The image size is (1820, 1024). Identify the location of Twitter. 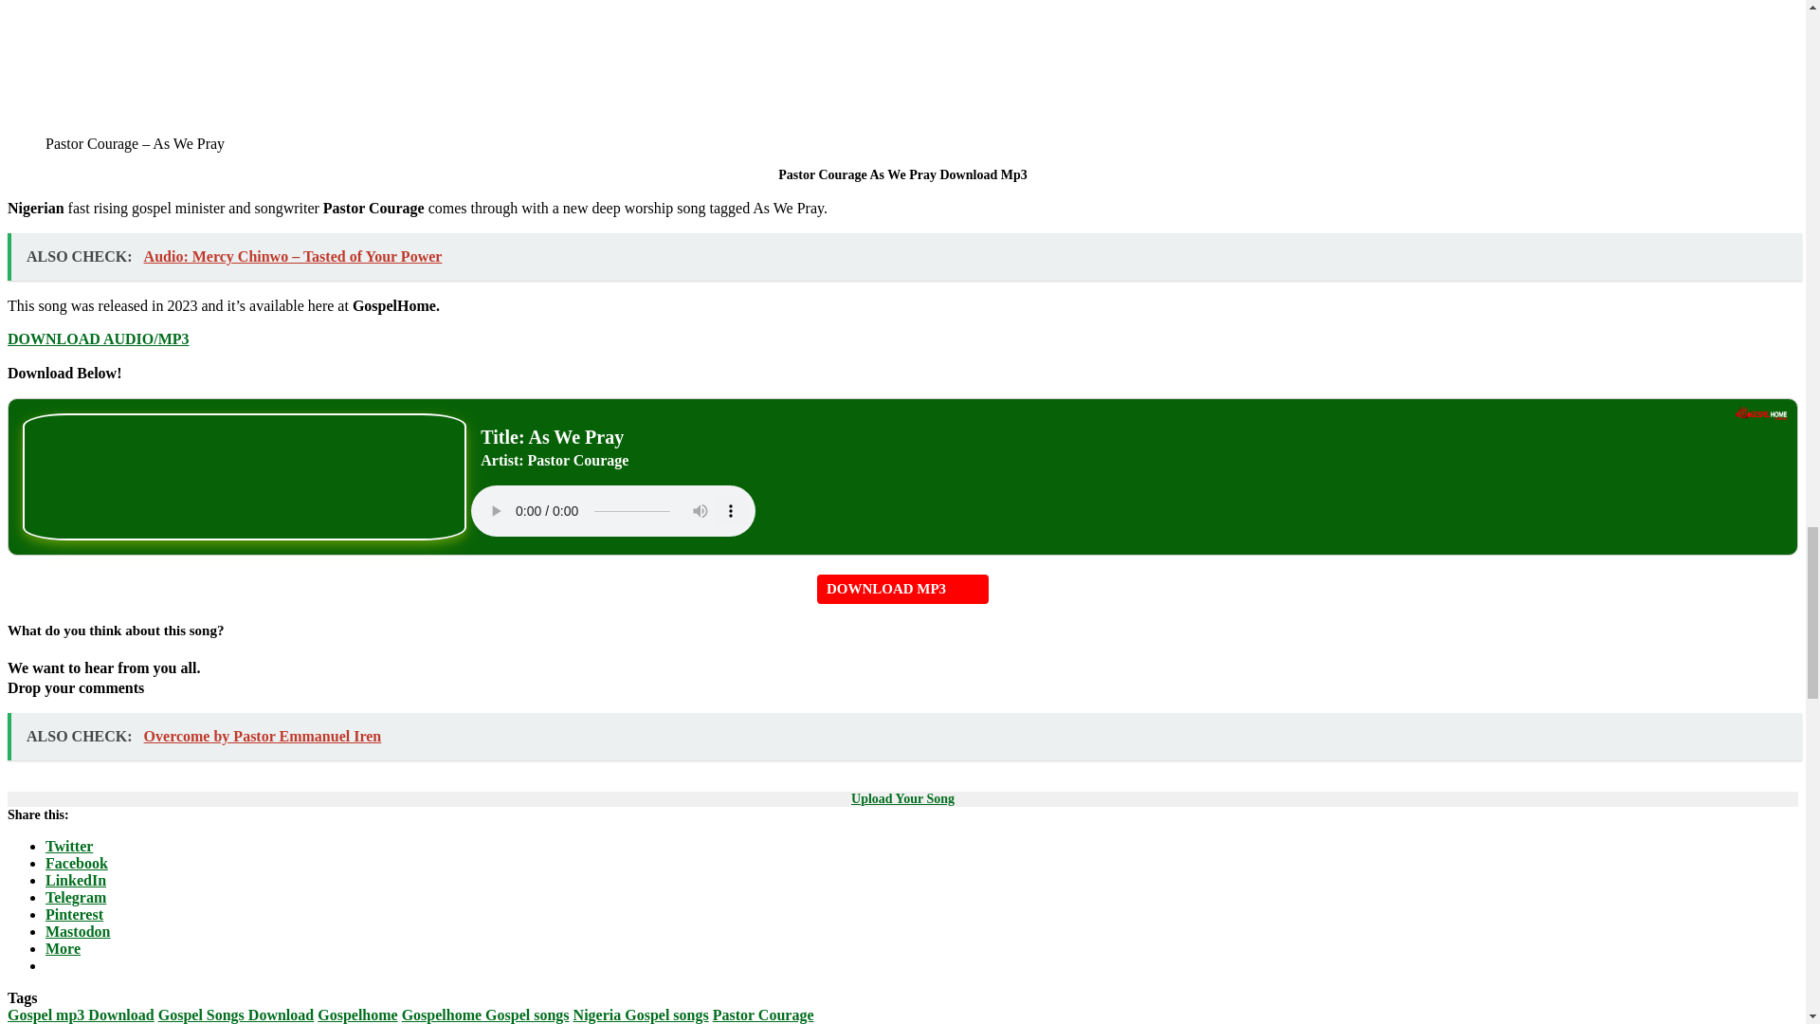
(68, 846).